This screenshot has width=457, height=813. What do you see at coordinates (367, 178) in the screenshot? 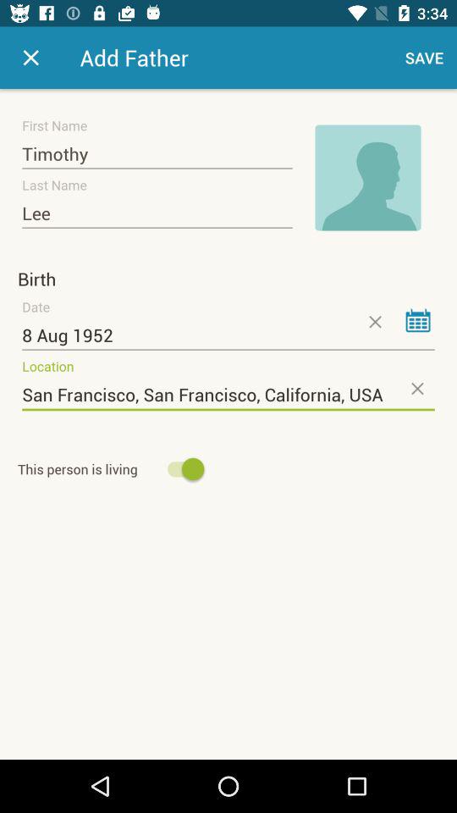
I see `press icon to the right of the timothy item` at bounding box center [367, 178].